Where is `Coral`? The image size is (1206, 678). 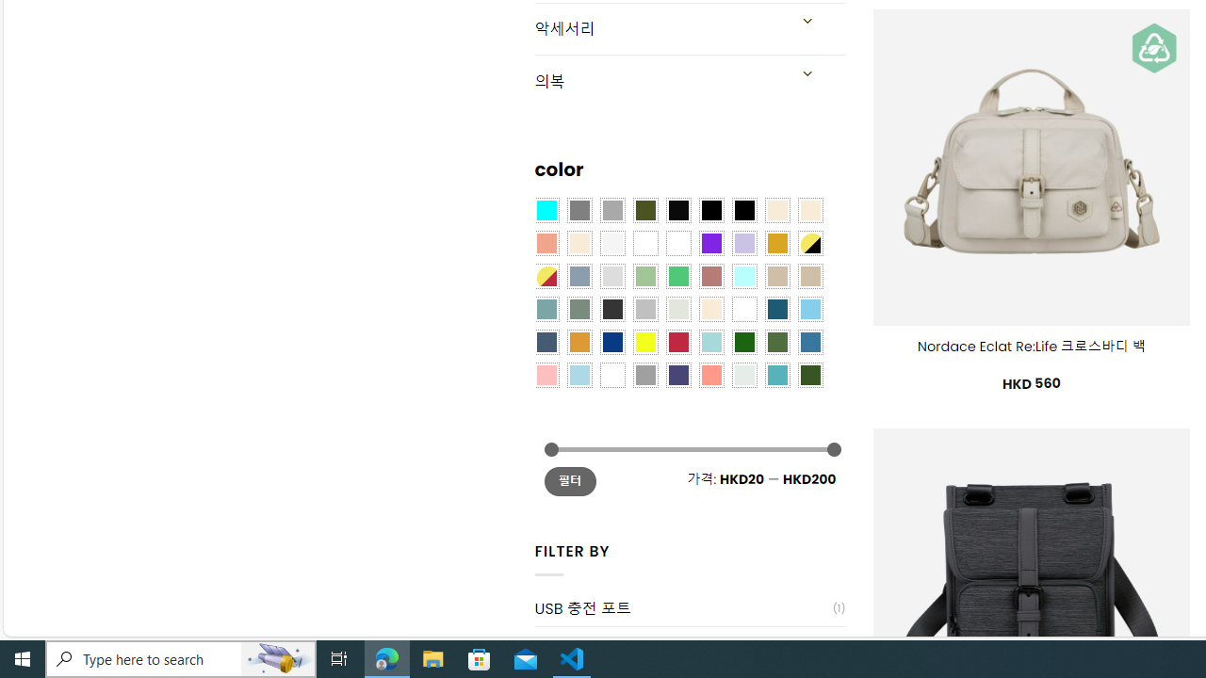 Coral is located at coordinates (546, 242).